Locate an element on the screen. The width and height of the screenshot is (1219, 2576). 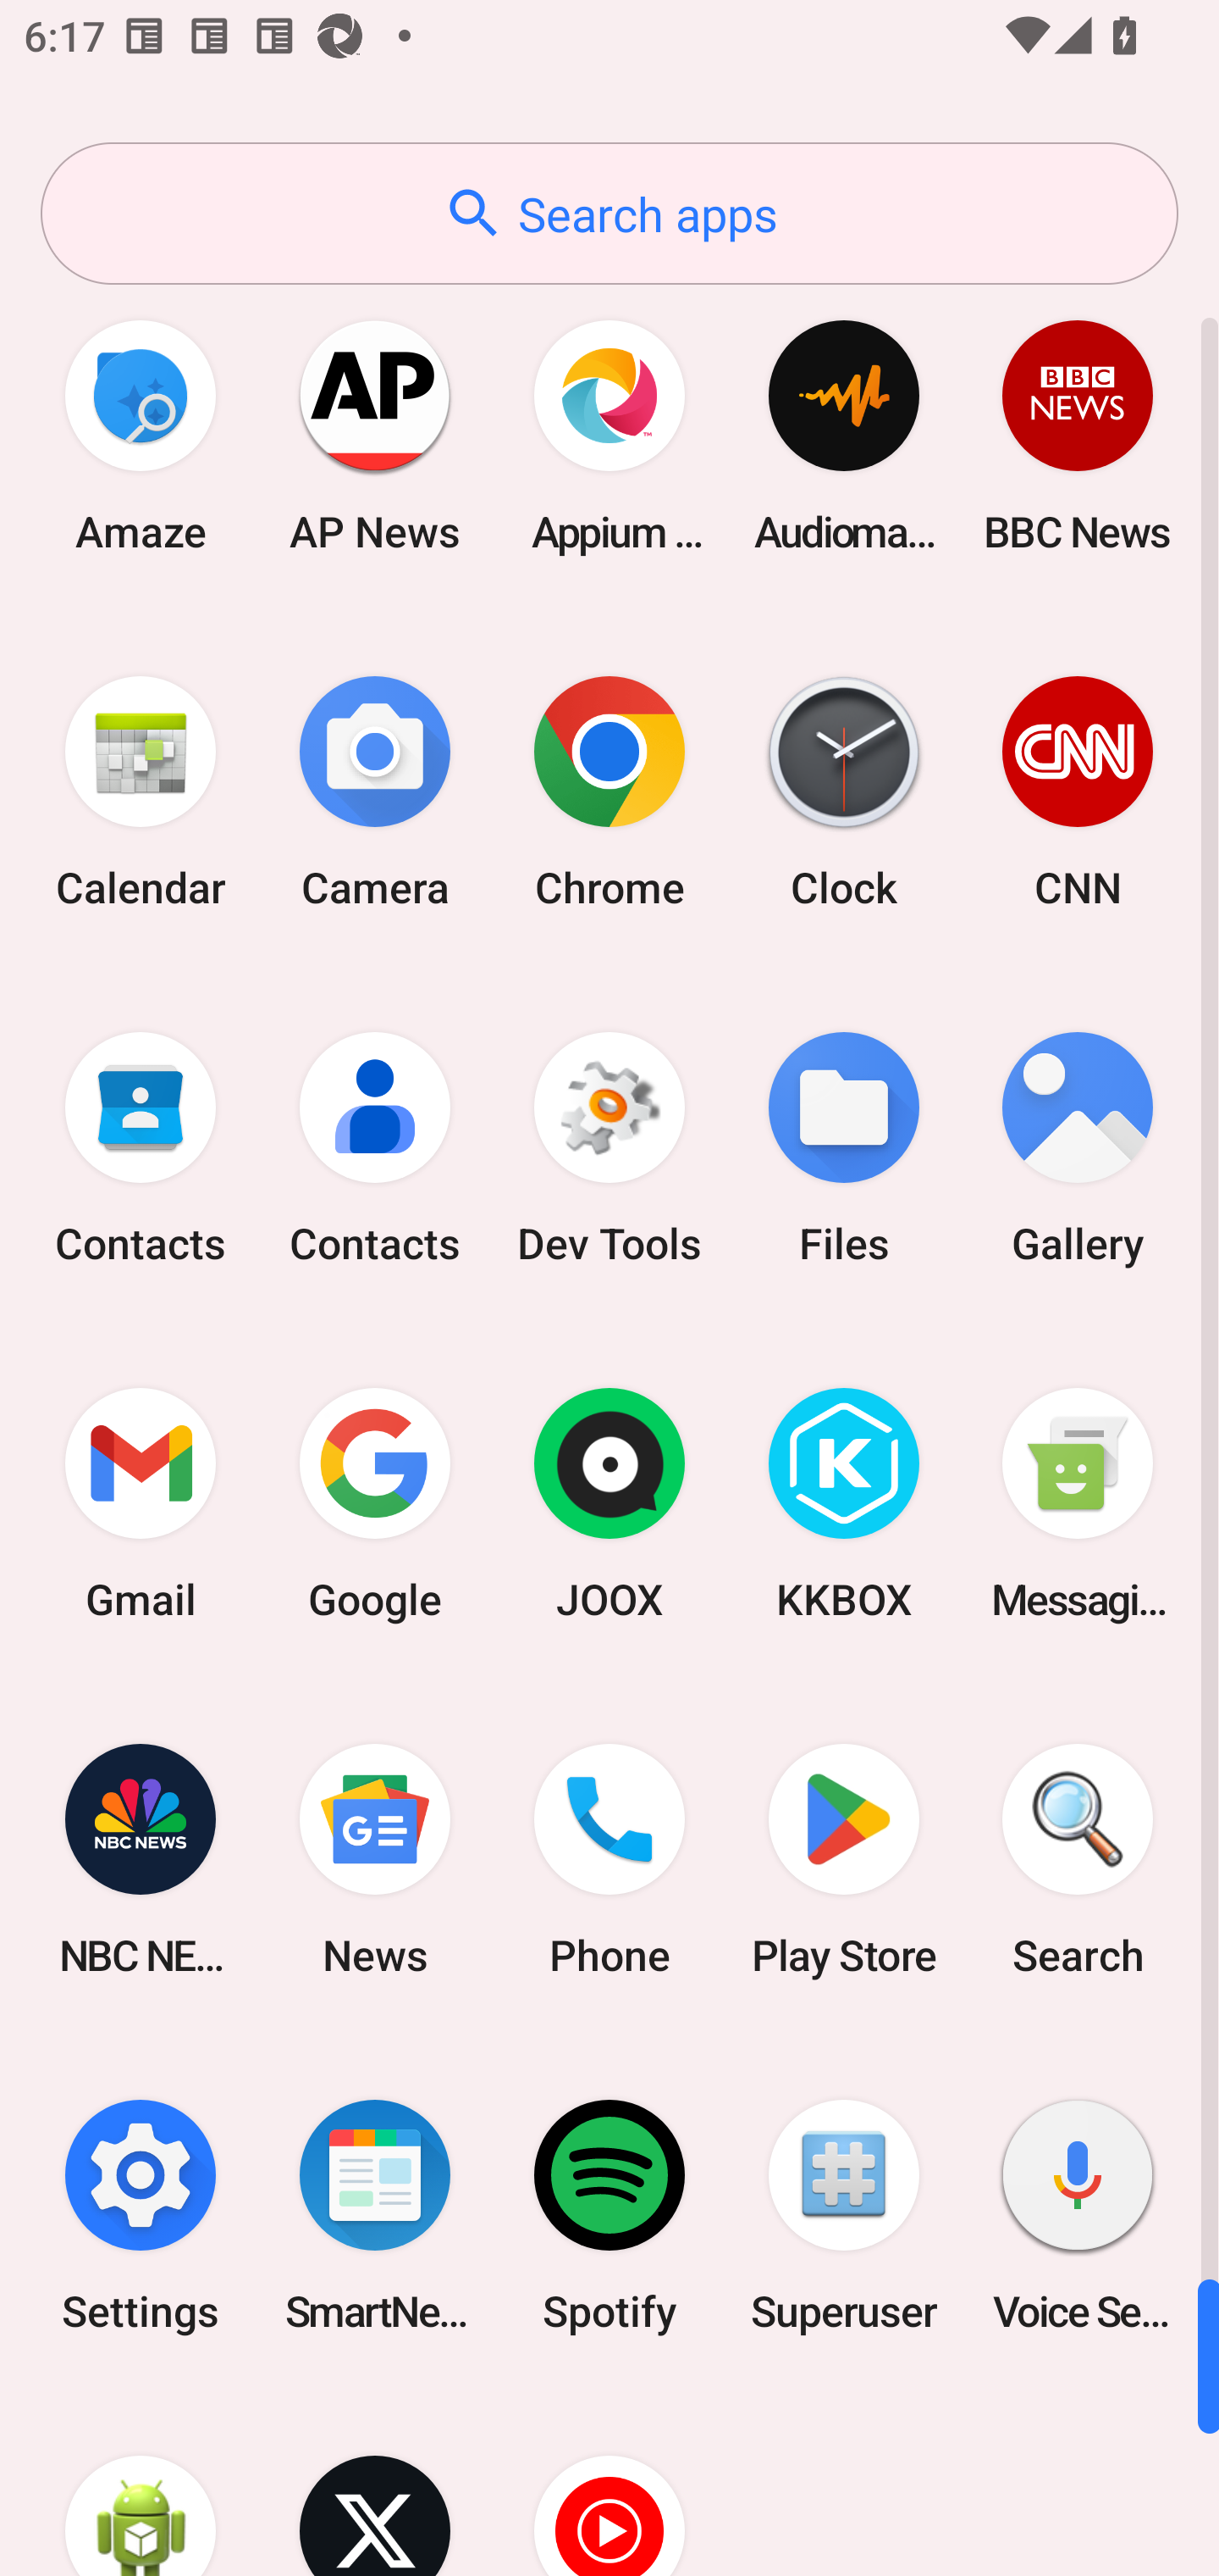
Appium Settings is located at coordinates (609, 436).